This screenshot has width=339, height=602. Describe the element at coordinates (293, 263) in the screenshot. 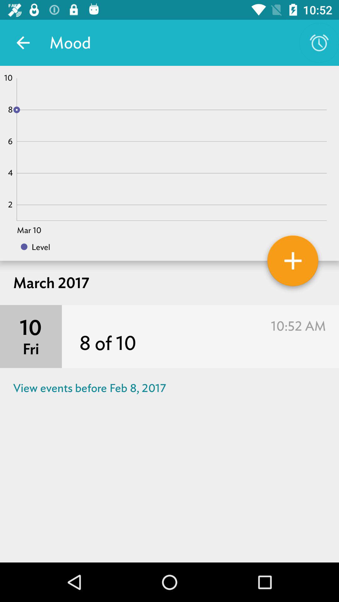

I see `add mood for day` at that location.